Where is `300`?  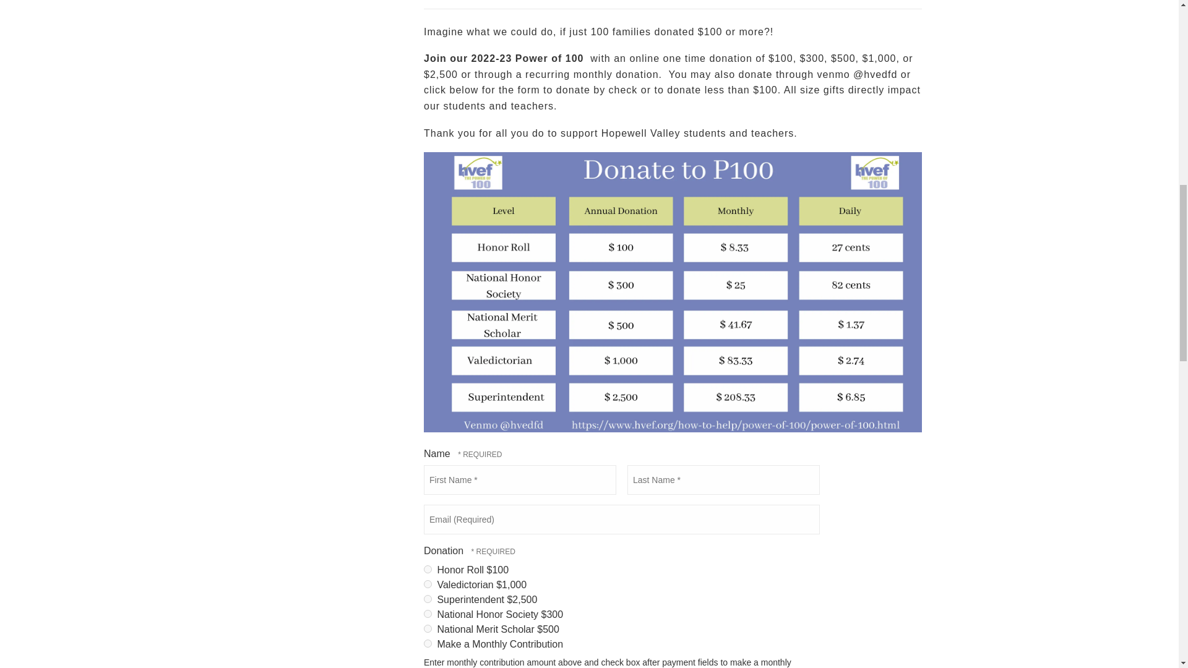
300 is located at coordinates (428, 614).